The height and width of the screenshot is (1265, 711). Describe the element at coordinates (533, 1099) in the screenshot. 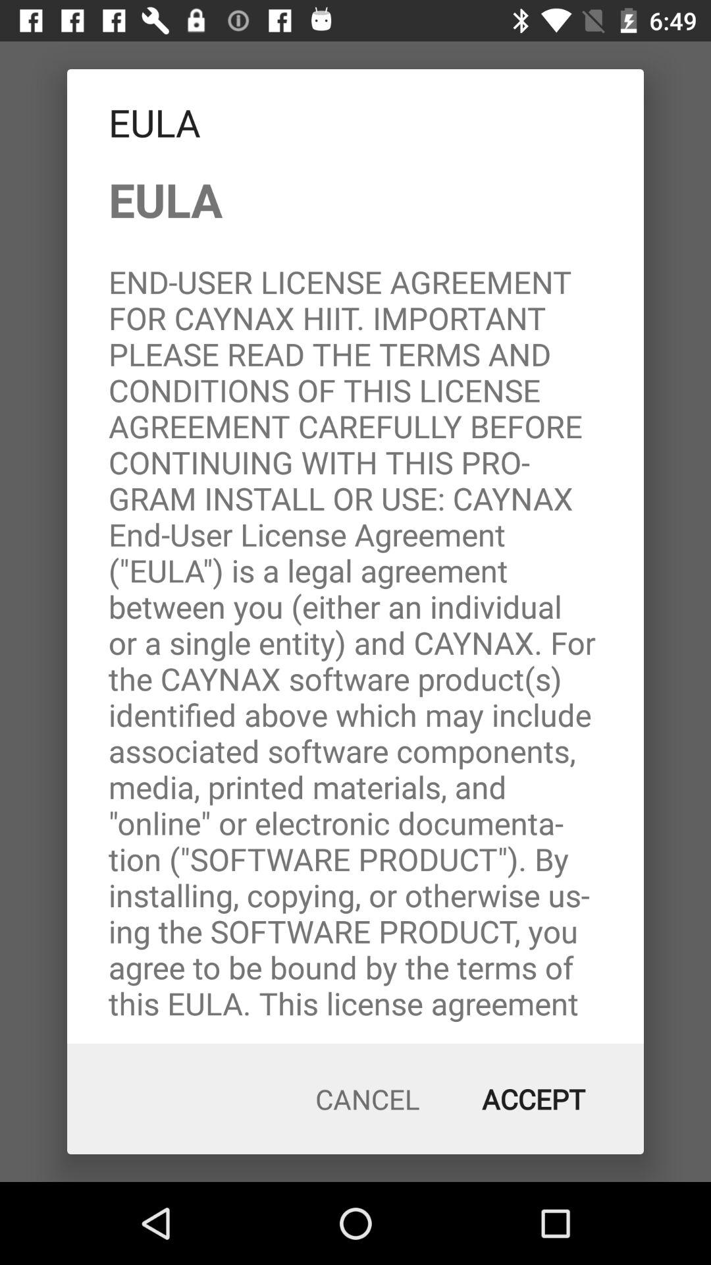

I see `tap the accept` at that location.